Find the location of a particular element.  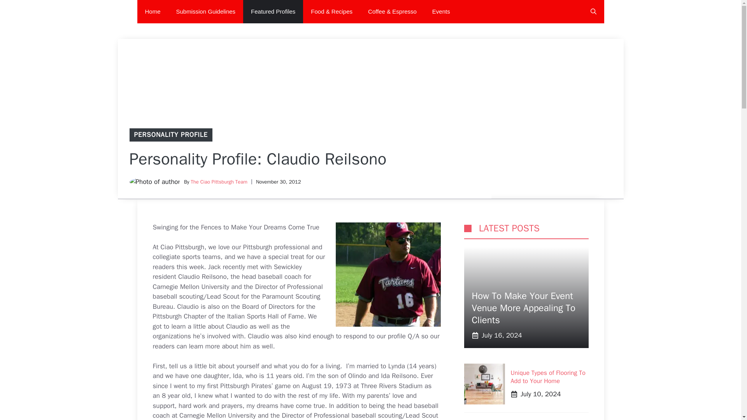

Home is located at coordinates (153, 12).